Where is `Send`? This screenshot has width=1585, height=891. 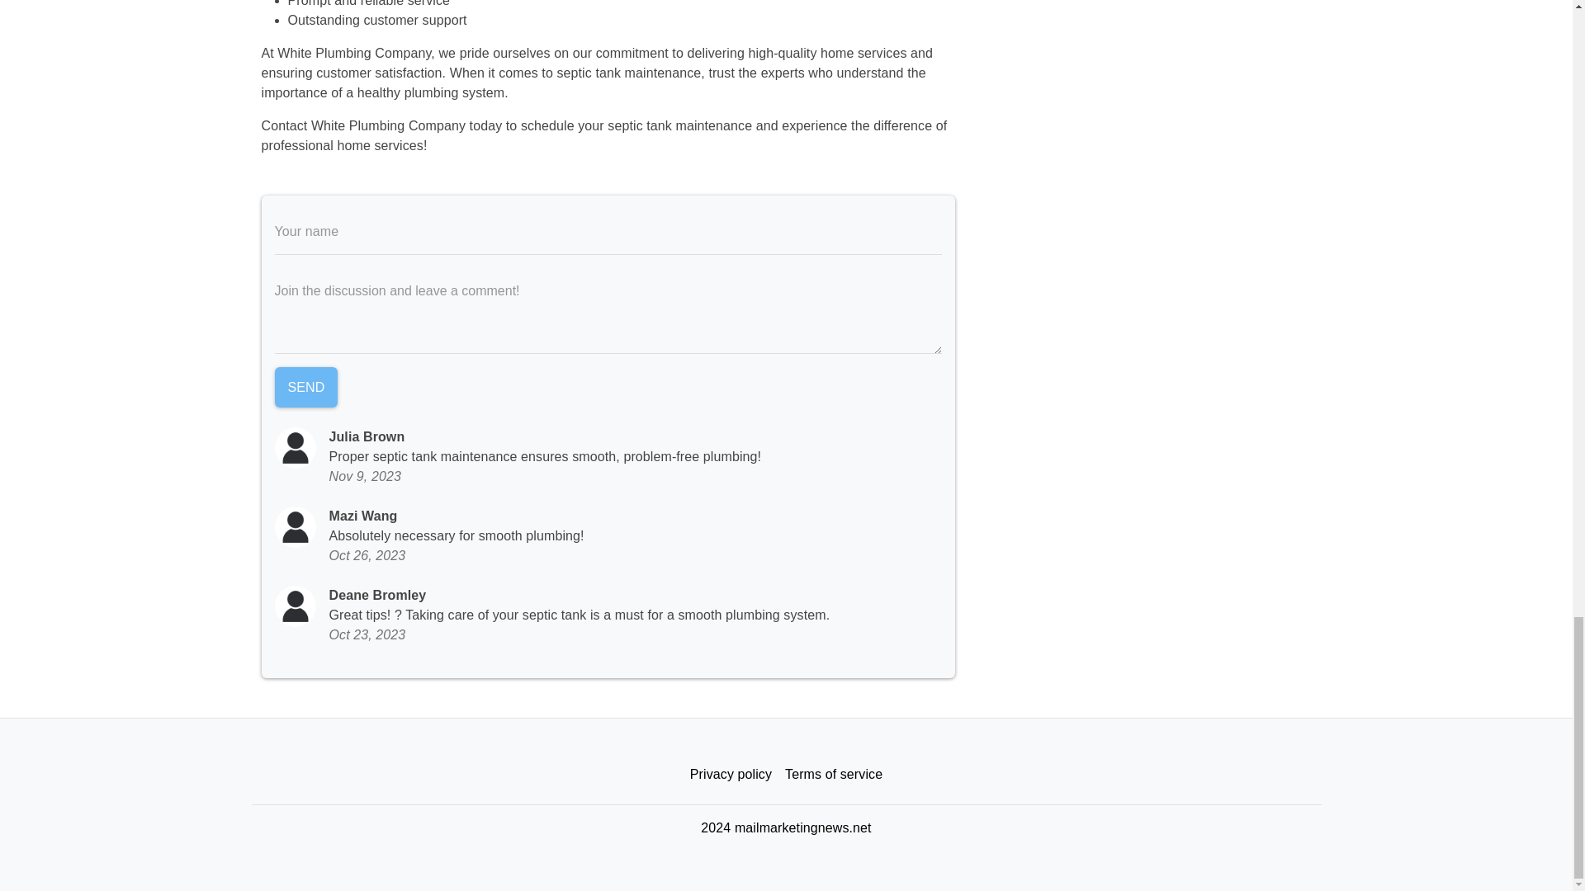
Send is located at coordinates (305, 387).